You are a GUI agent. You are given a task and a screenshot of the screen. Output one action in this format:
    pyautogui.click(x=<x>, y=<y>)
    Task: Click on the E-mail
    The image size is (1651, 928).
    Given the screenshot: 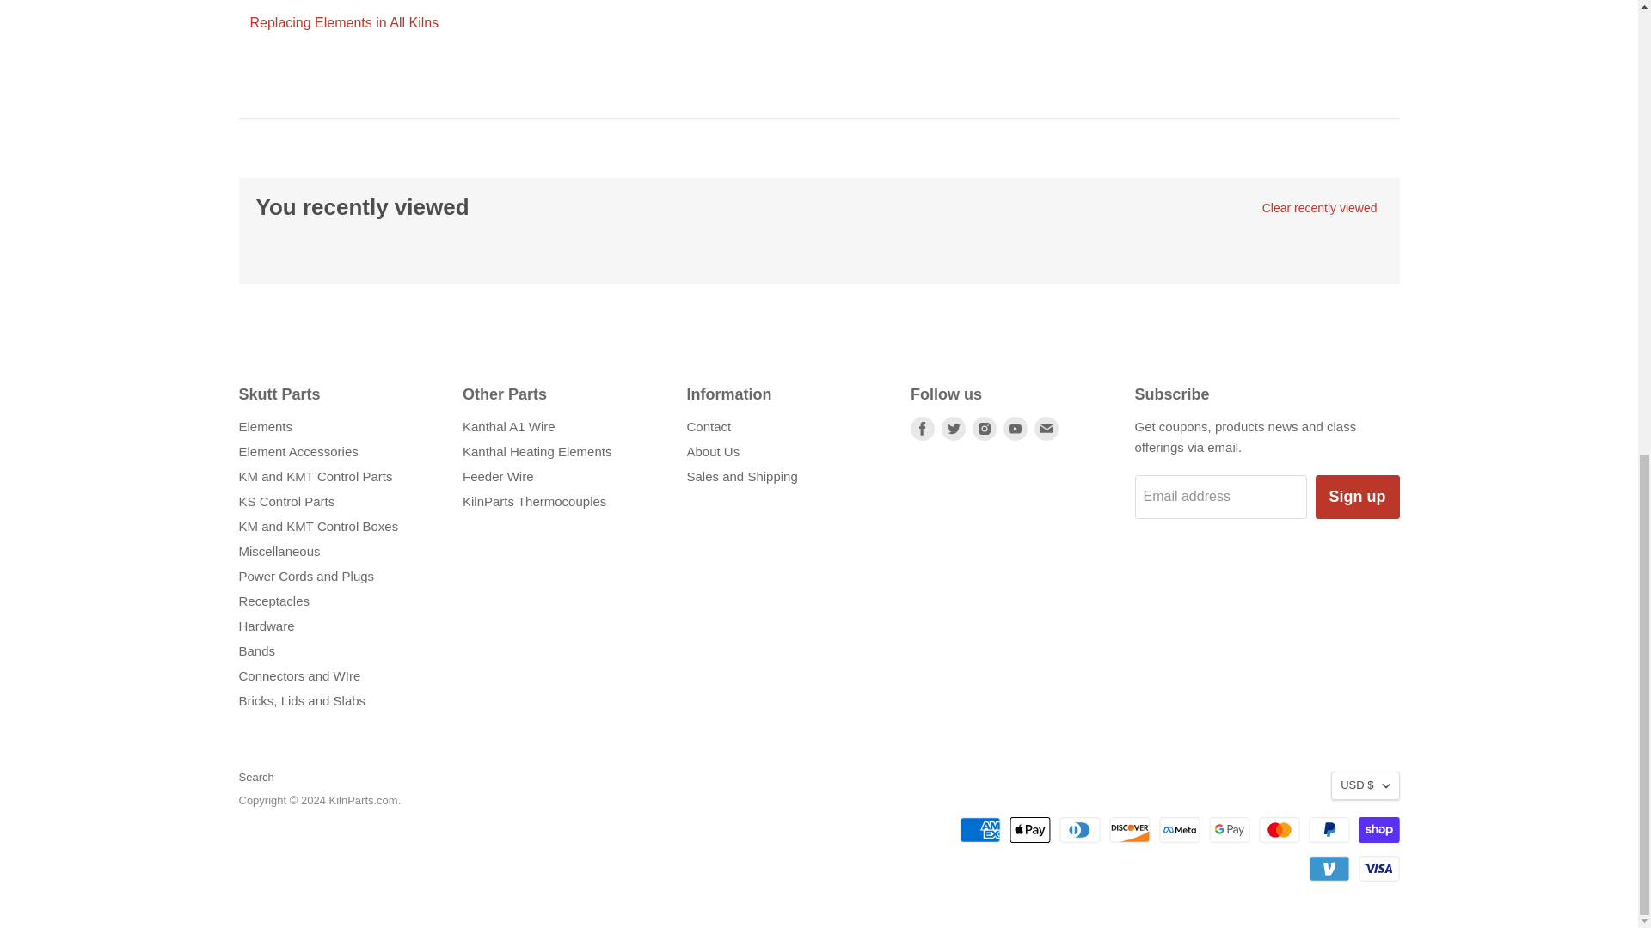 What is the action you would take?
    pyautogui.click(x=1046, y=428)
    